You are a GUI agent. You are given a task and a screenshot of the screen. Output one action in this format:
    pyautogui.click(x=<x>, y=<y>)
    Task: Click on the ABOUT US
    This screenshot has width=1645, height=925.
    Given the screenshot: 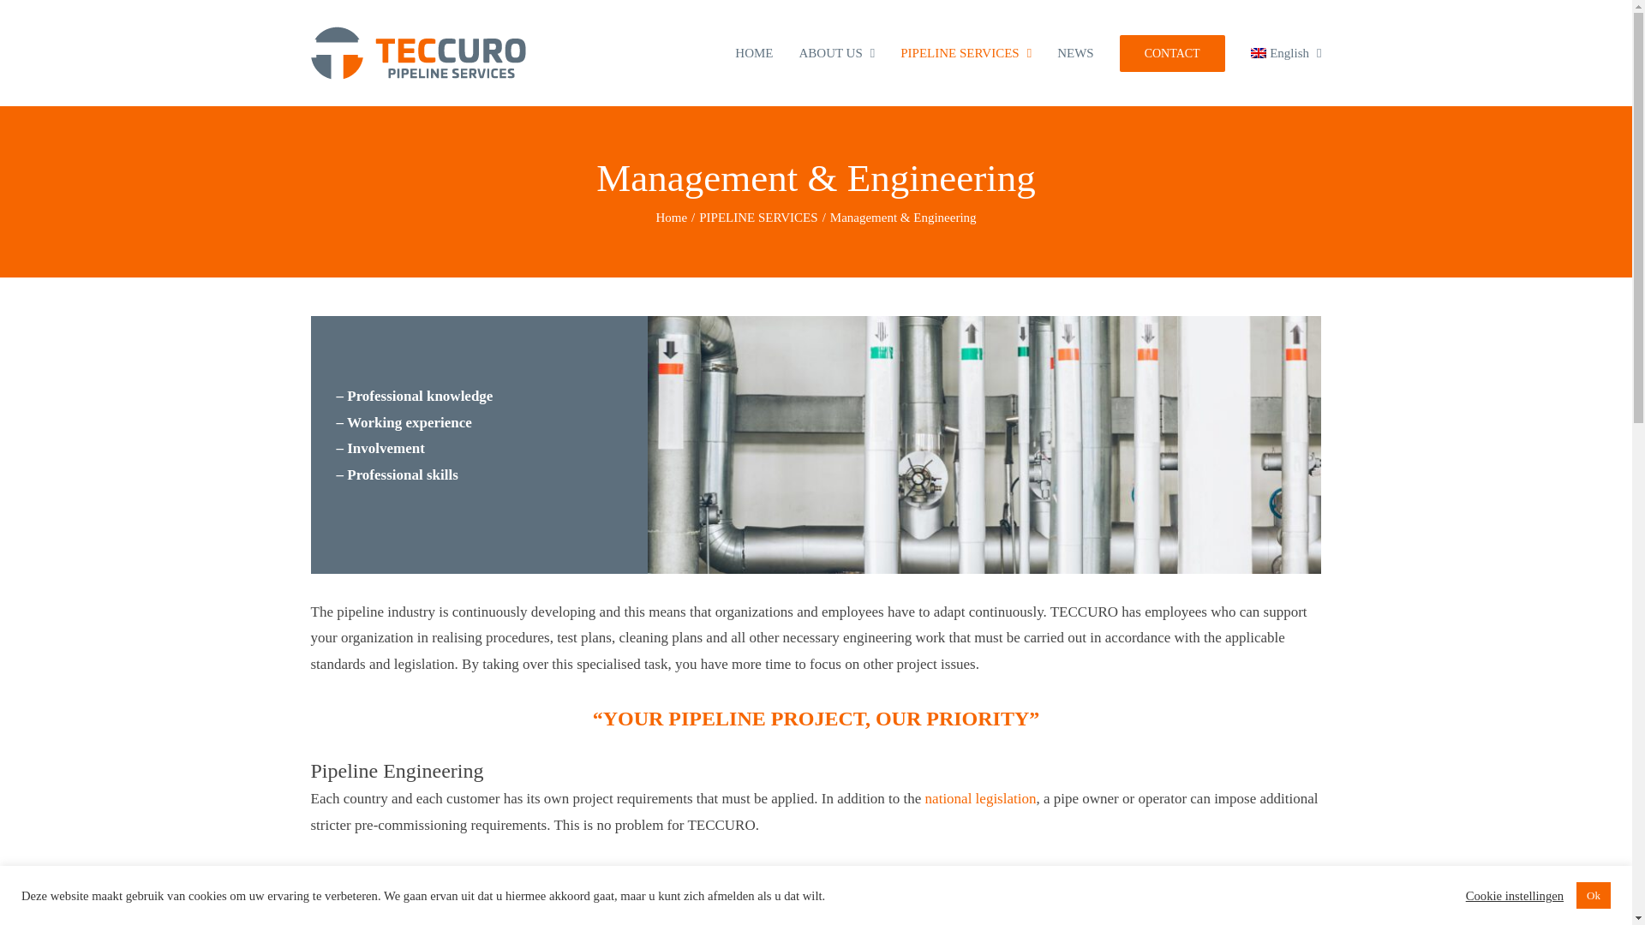 What is the action you would take?
    pyautogui.click(x=836, y=53)
    